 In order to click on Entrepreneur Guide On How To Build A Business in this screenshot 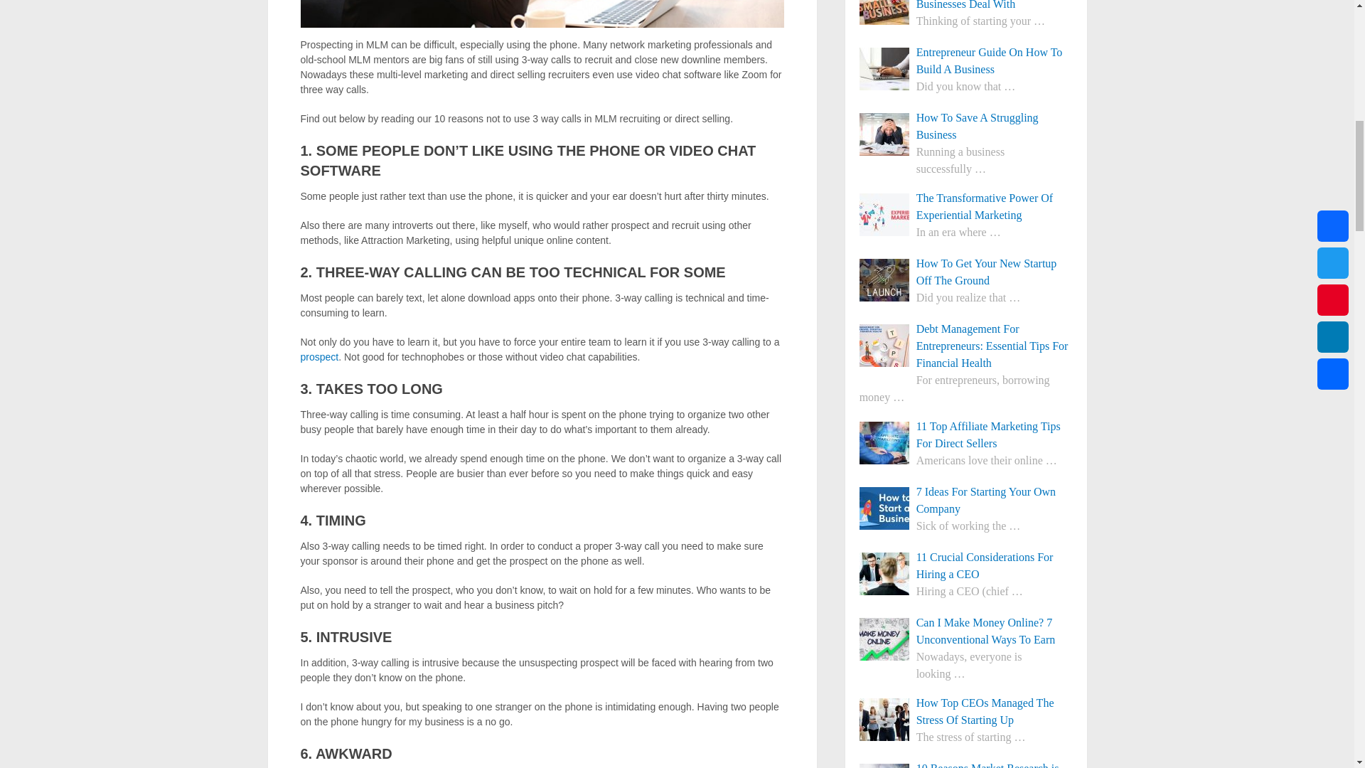, I will do `click(966, 61)`.